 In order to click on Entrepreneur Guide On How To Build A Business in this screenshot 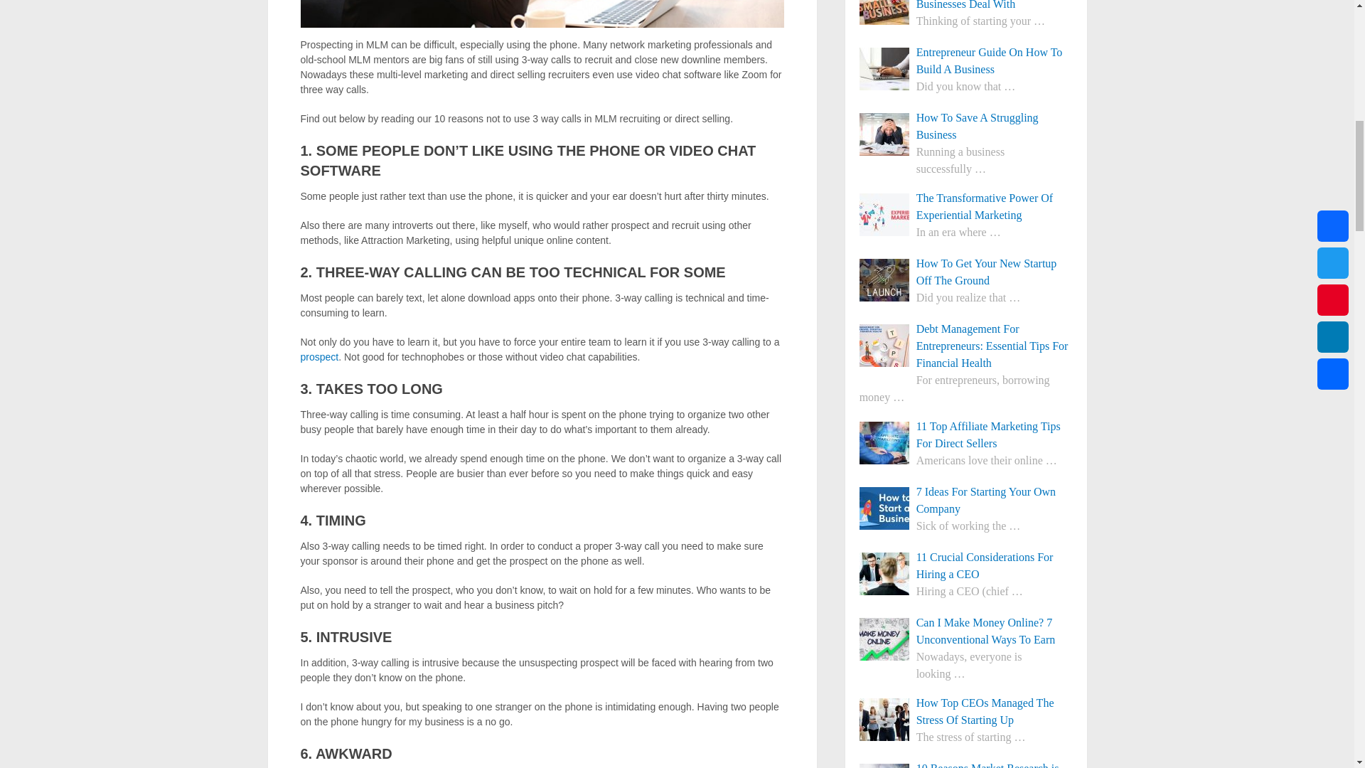, I will do `click(966, 61)`.